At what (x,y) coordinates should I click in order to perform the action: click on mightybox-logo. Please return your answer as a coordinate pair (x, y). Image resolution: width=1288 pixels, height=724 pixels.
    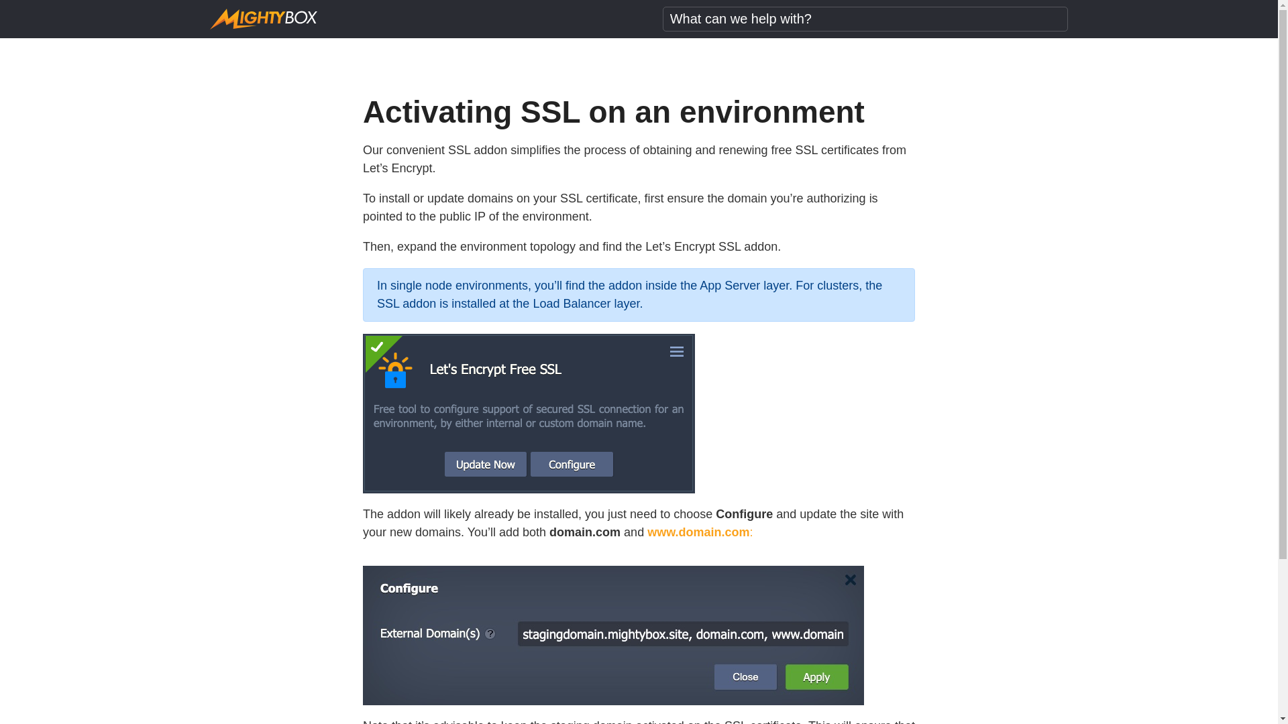
    Looking at the image, I should click on (263, 19).